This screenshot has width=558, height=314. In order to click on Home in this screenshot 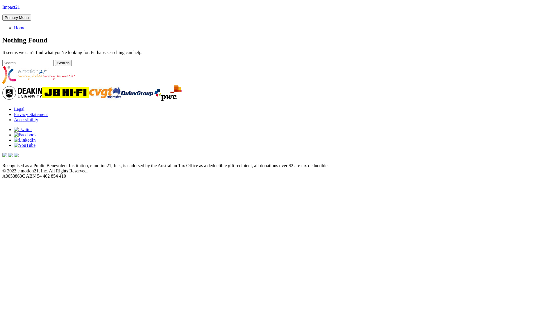, I will do `click(20, 28)`.